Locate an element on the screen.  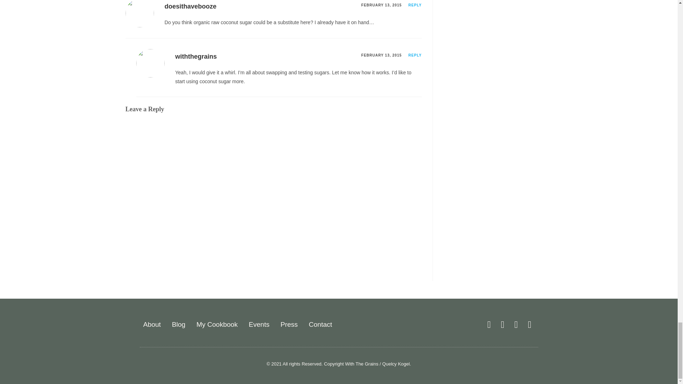
doesithavebooze is located at coordinates (190, 6).